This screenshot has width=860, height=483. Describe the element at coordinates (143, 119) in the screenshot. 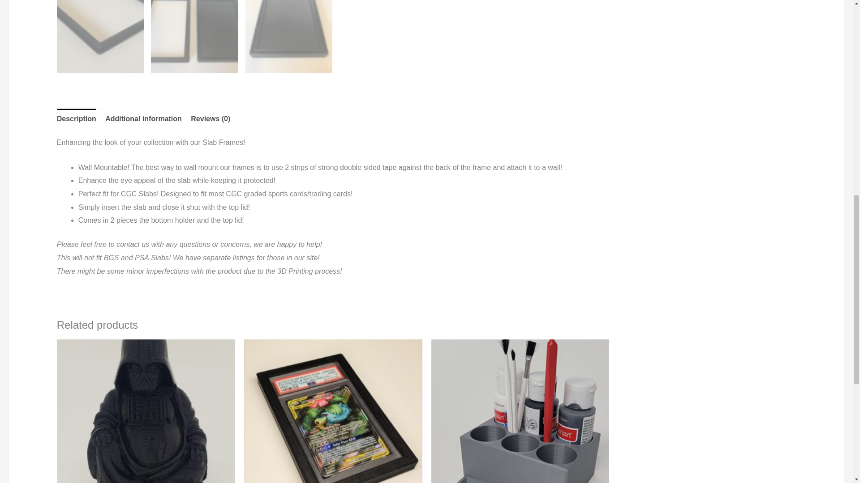

I see `Additional information` at that location.